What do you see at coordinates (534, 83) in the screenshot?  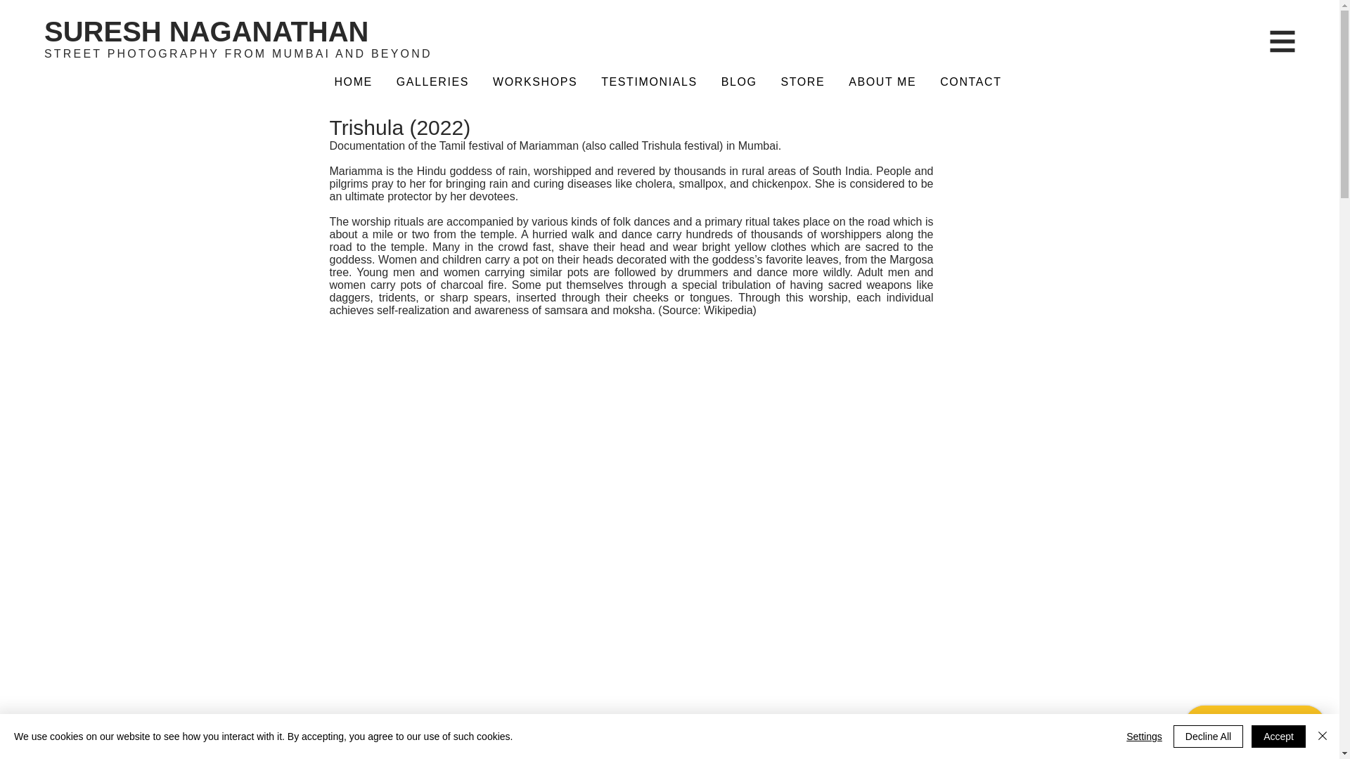 I see `WORKSHOPS` at bounding box center [534, 83].